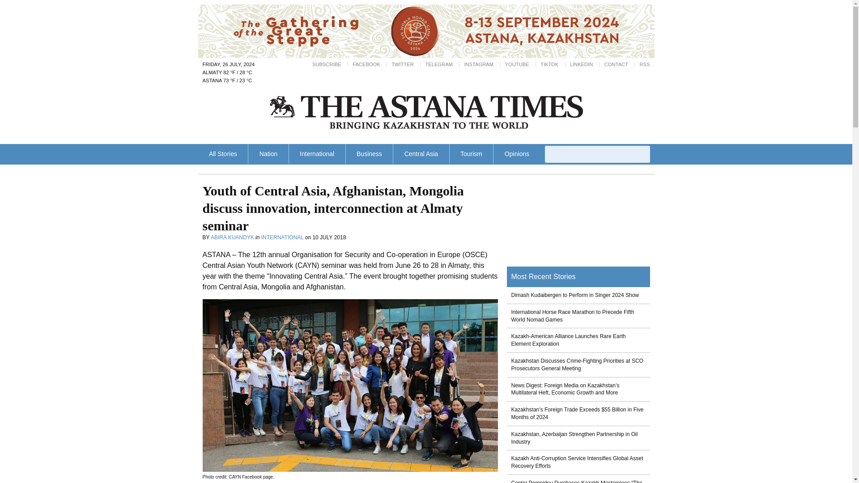 The width and height of the screenshot is (859, 483). Describe the element at coordinates (438, 64) in the screenshot. I see `TELEGRAM` at that location.